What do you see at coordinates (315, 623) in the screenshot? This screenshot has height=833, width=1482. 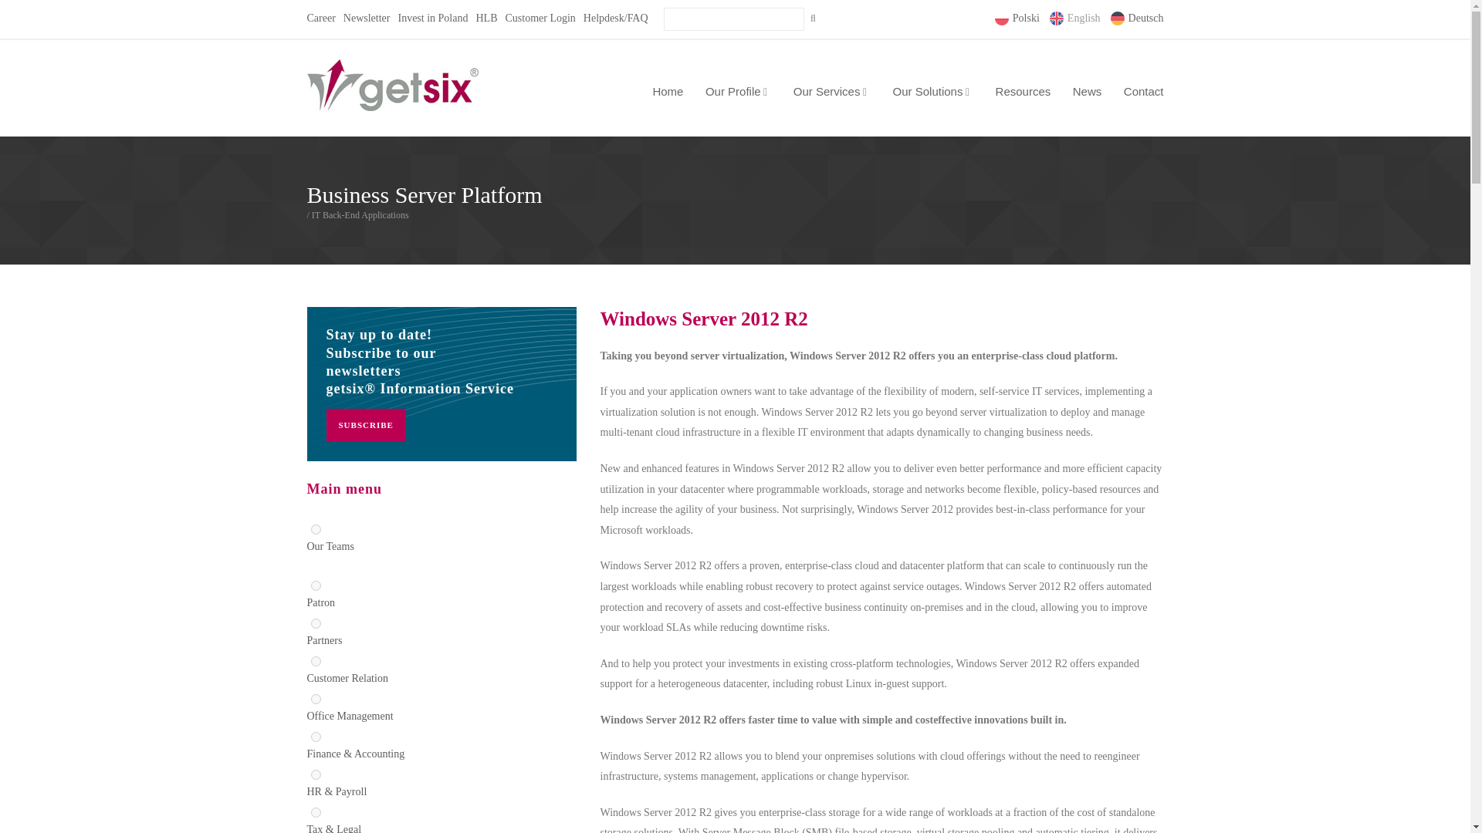 I see `on` at bounding box center [315, 623].